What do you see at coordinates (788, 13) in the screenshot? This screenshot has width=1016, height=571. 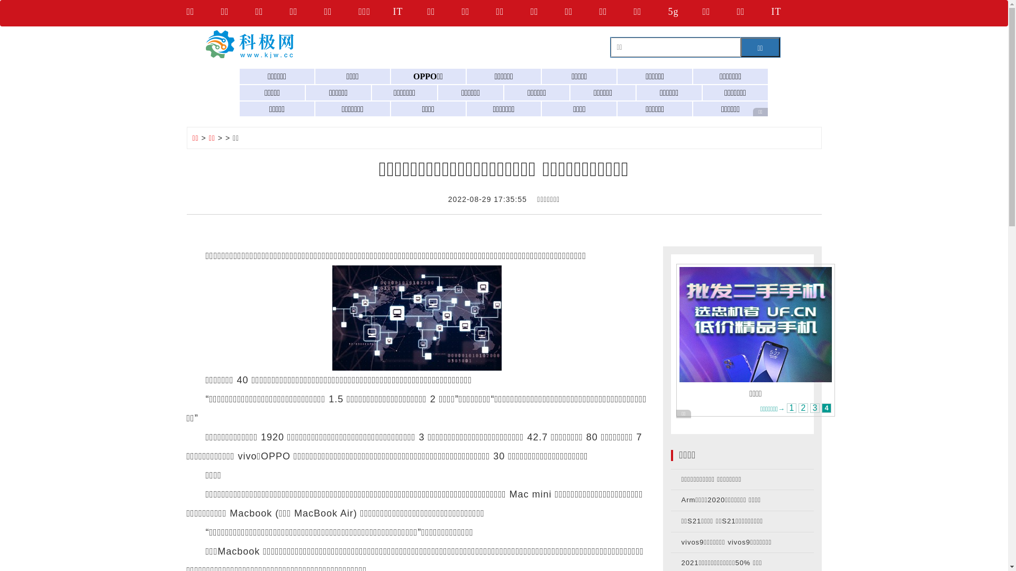 I see `IT` at bounding box center [788, 13].